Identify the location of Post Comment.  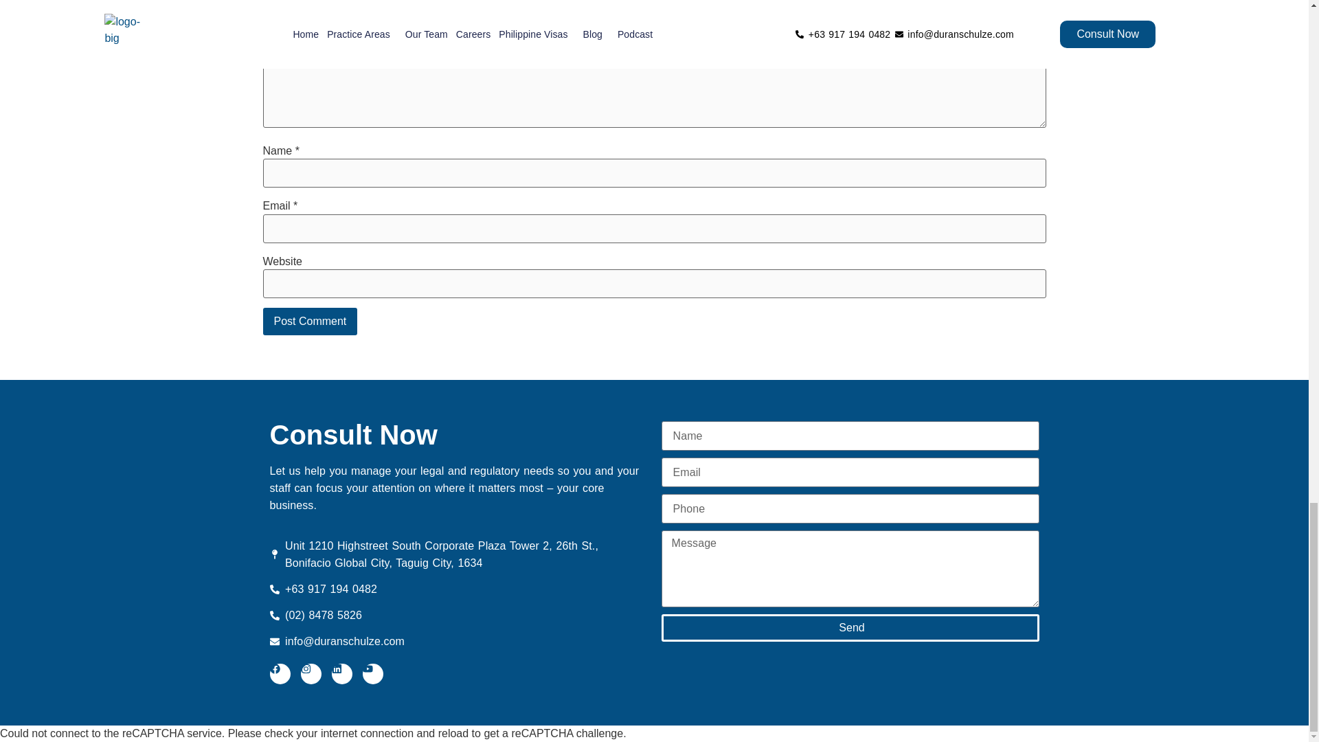
(310, 322).